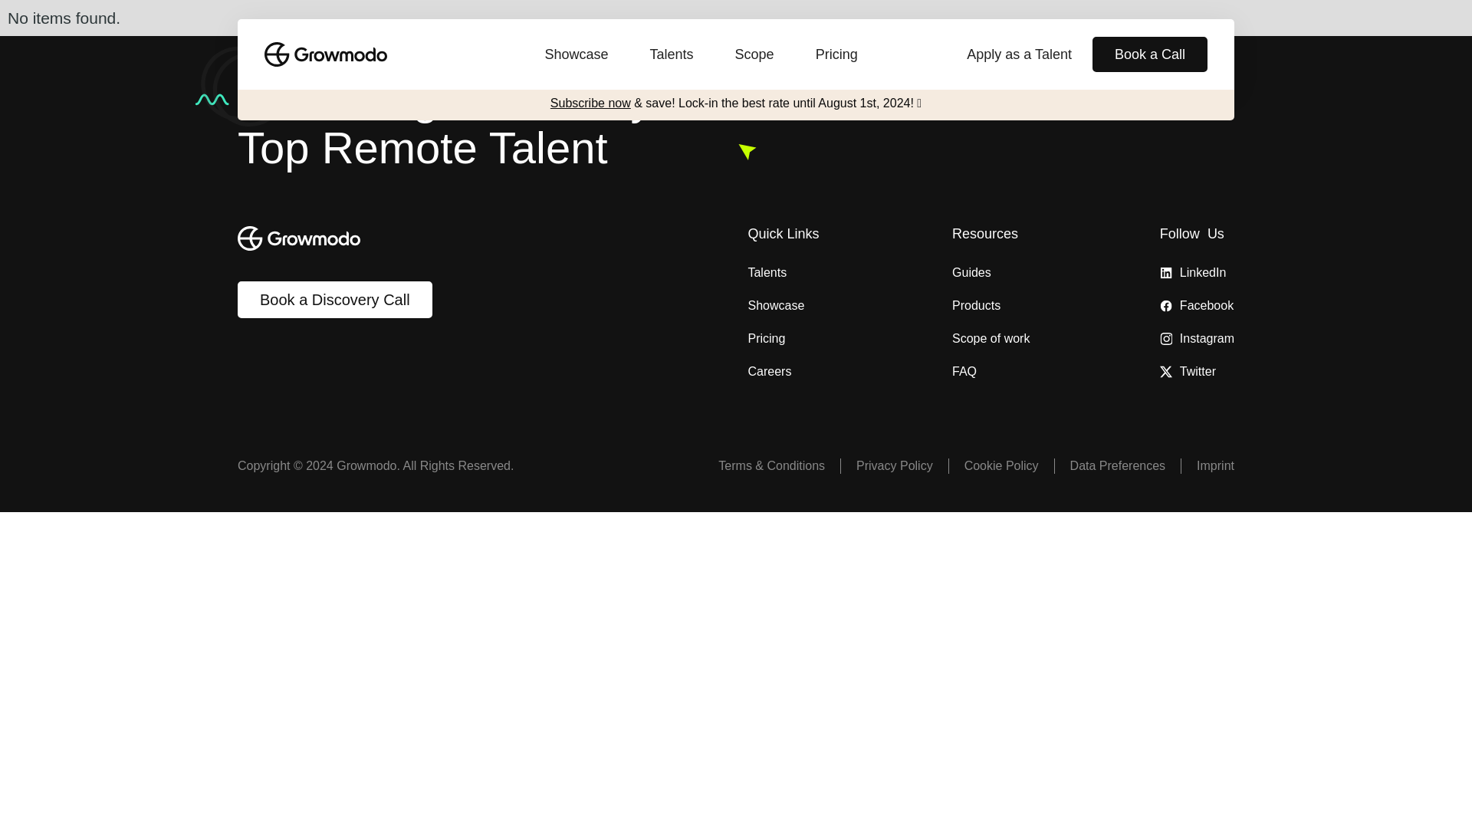 The height and width of the screenshot is (828, 1472). What do you see at coordinates (826, 339) in the screenshot?
I see `Pricing` at bounding box center [826, 339].